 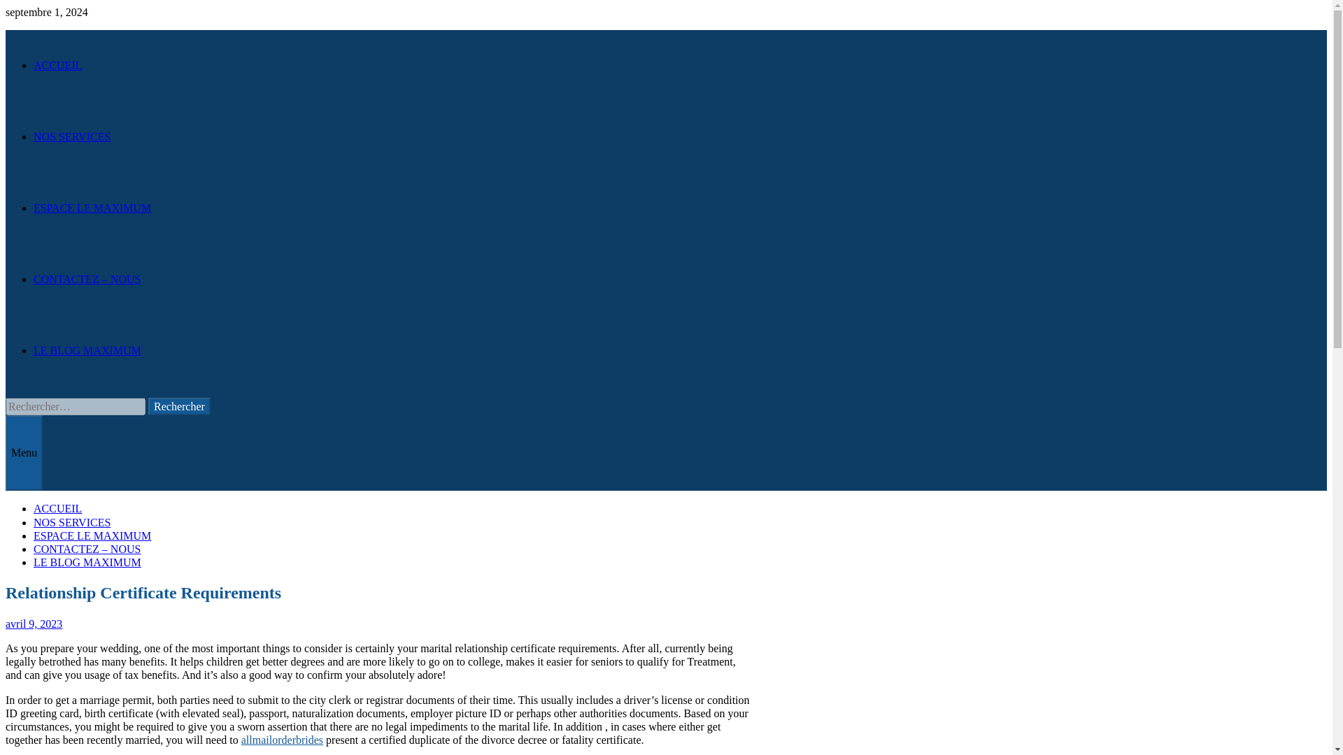 I want to click on NOS SERVICES, so click(x=71, y=522).